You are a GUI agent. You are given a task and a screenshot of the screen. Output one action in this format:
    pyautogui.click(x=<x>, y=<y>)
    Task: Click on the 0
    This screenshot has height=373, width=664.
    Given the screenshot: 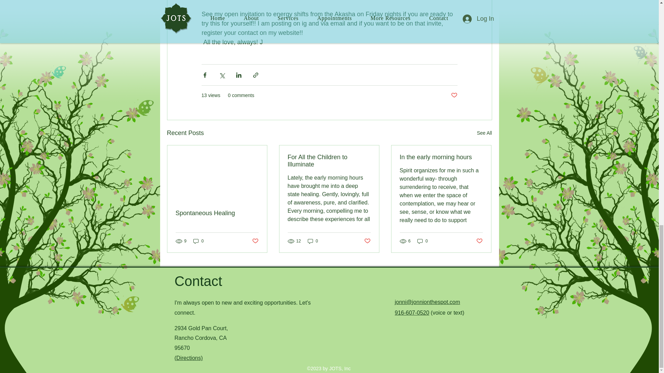 What is the action you would take?
    pyautogui.click(x=423, y=241)
    